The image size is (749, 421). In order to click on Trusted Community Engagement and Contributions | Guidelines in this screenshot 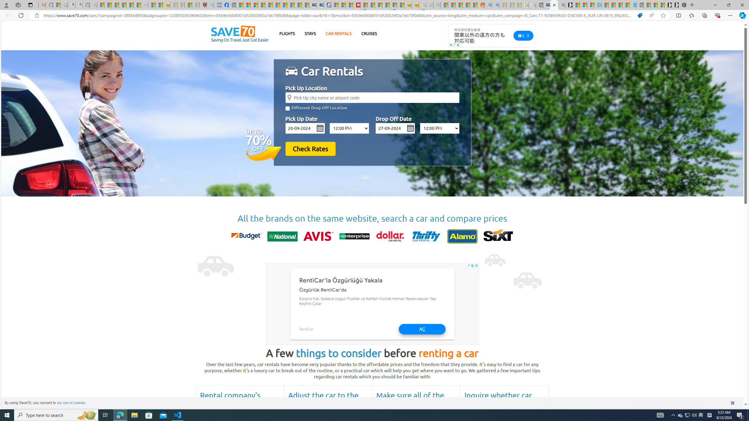, I will do `click(364, 5)`.